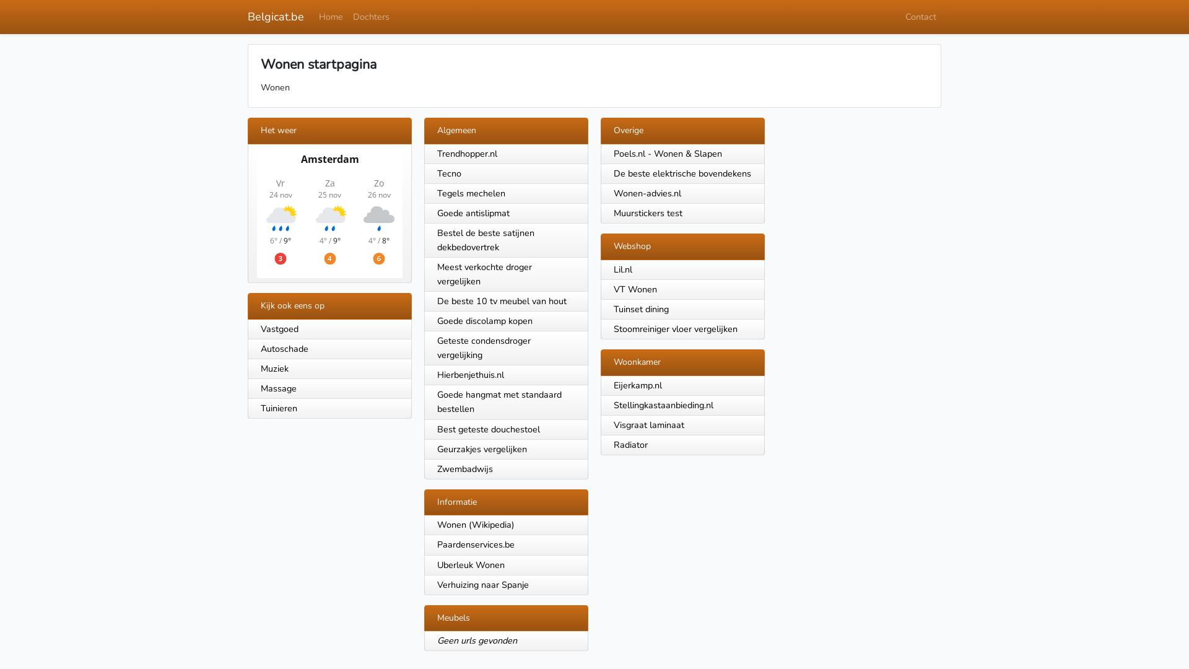 This screenshot has width=1189, height=669. What do you see at coordinates (668, 154) in the screenshot?
I see `Poels.nl - Wonen & Slapen` at bounding box center [668, 154].